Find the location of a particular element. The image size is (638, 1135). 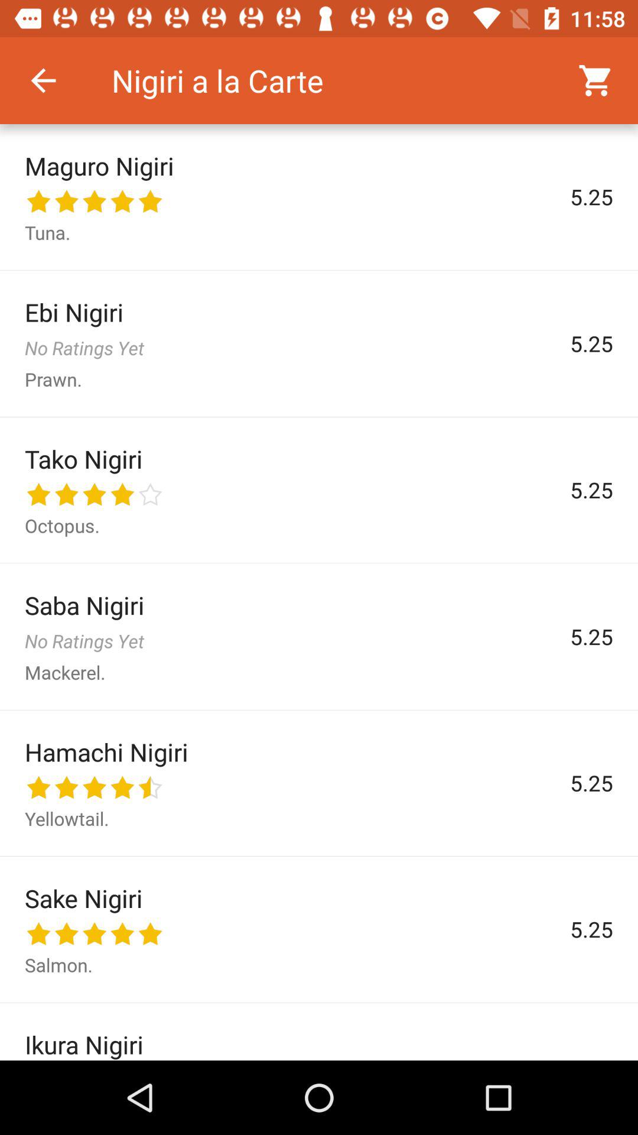

choose the icon above the maguro nigiri is located at coordinates (43, 80).